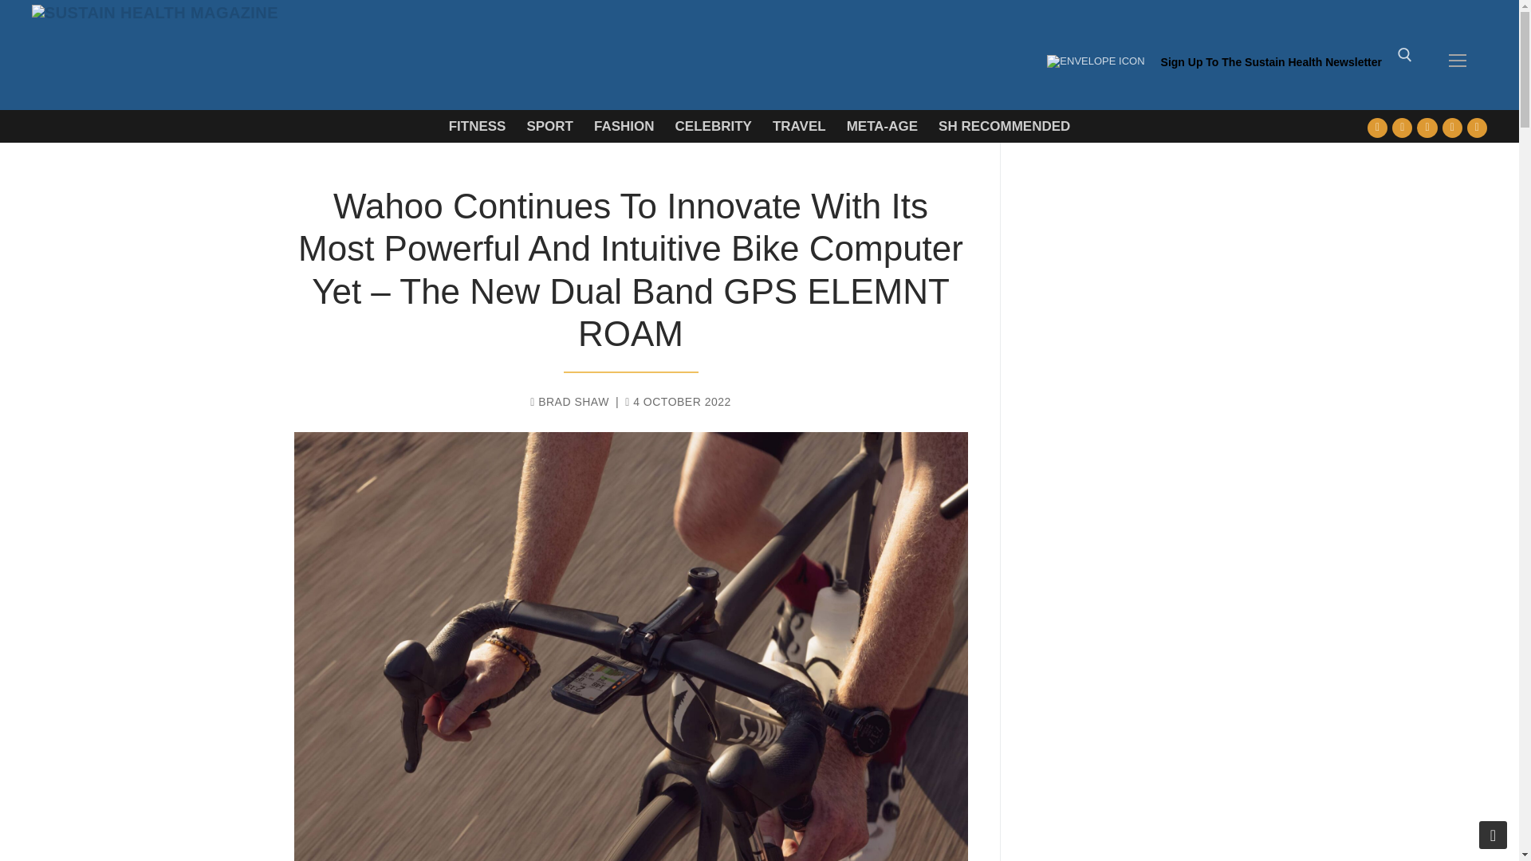 The width and height of the screenshot is (1531, 861). I want to click on BRAD SHAW, so click(569, 401).